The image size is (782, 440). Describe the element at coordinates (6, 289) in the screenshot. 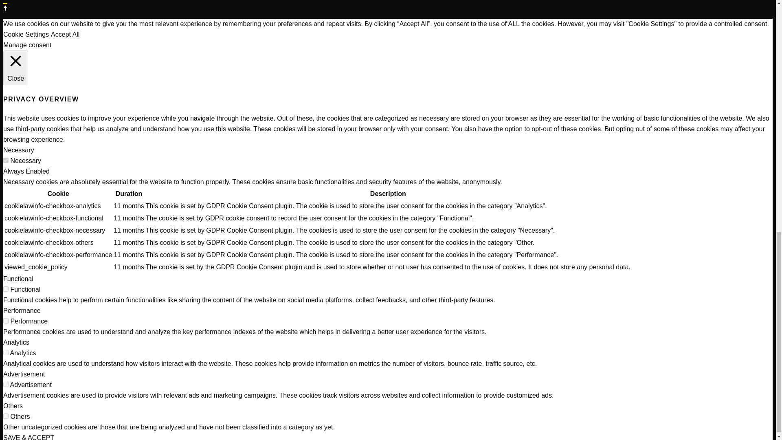

I see `on` at that location.